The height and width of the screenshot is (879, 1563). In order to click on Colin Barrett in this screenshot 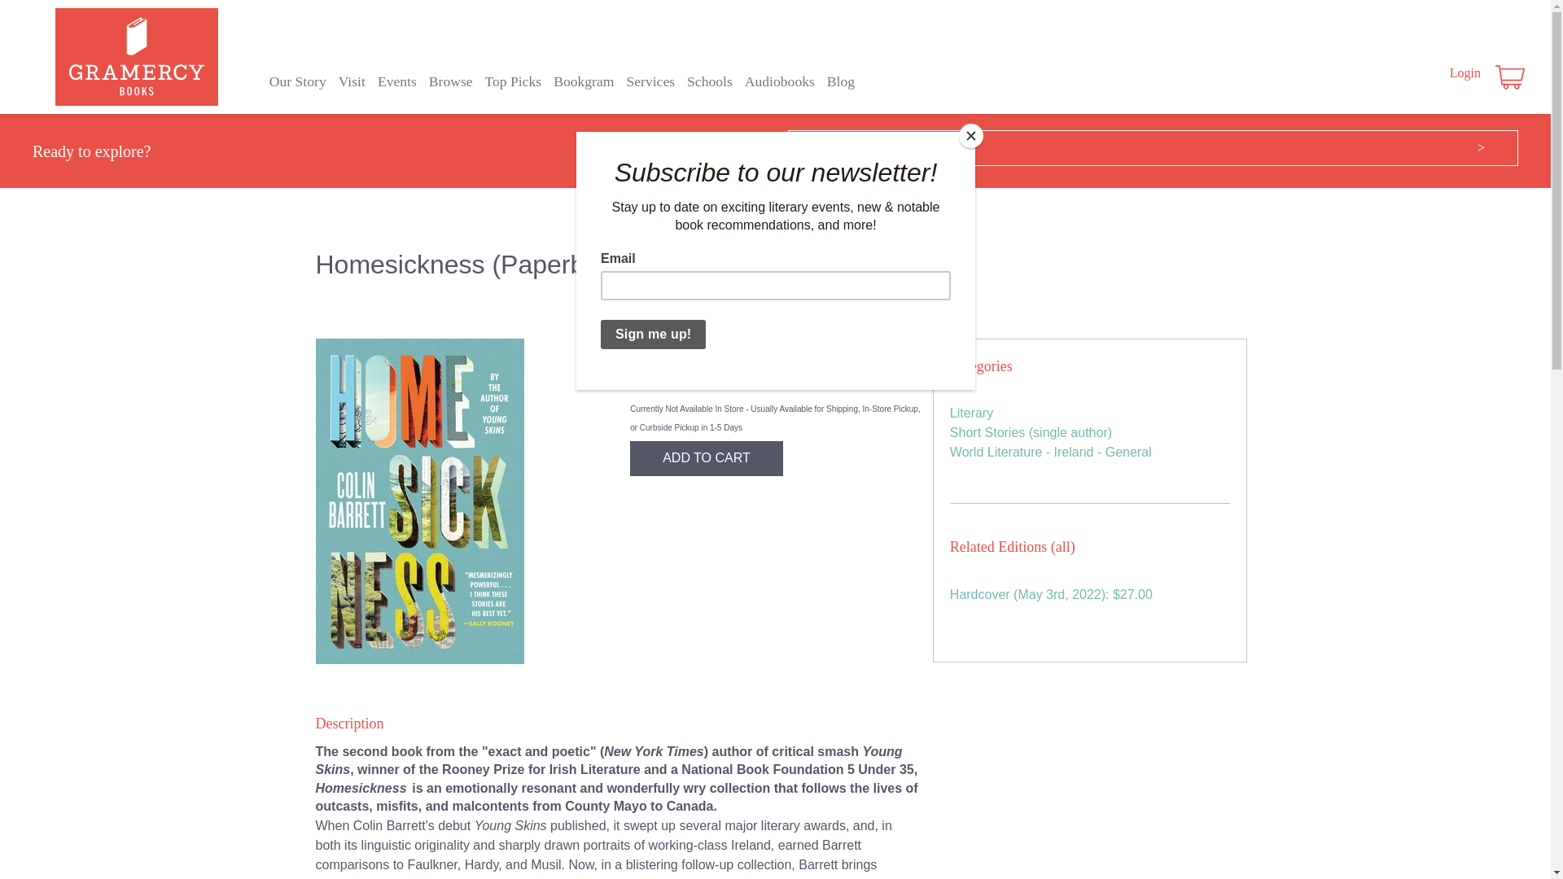, I will do `click(690, 348)`.